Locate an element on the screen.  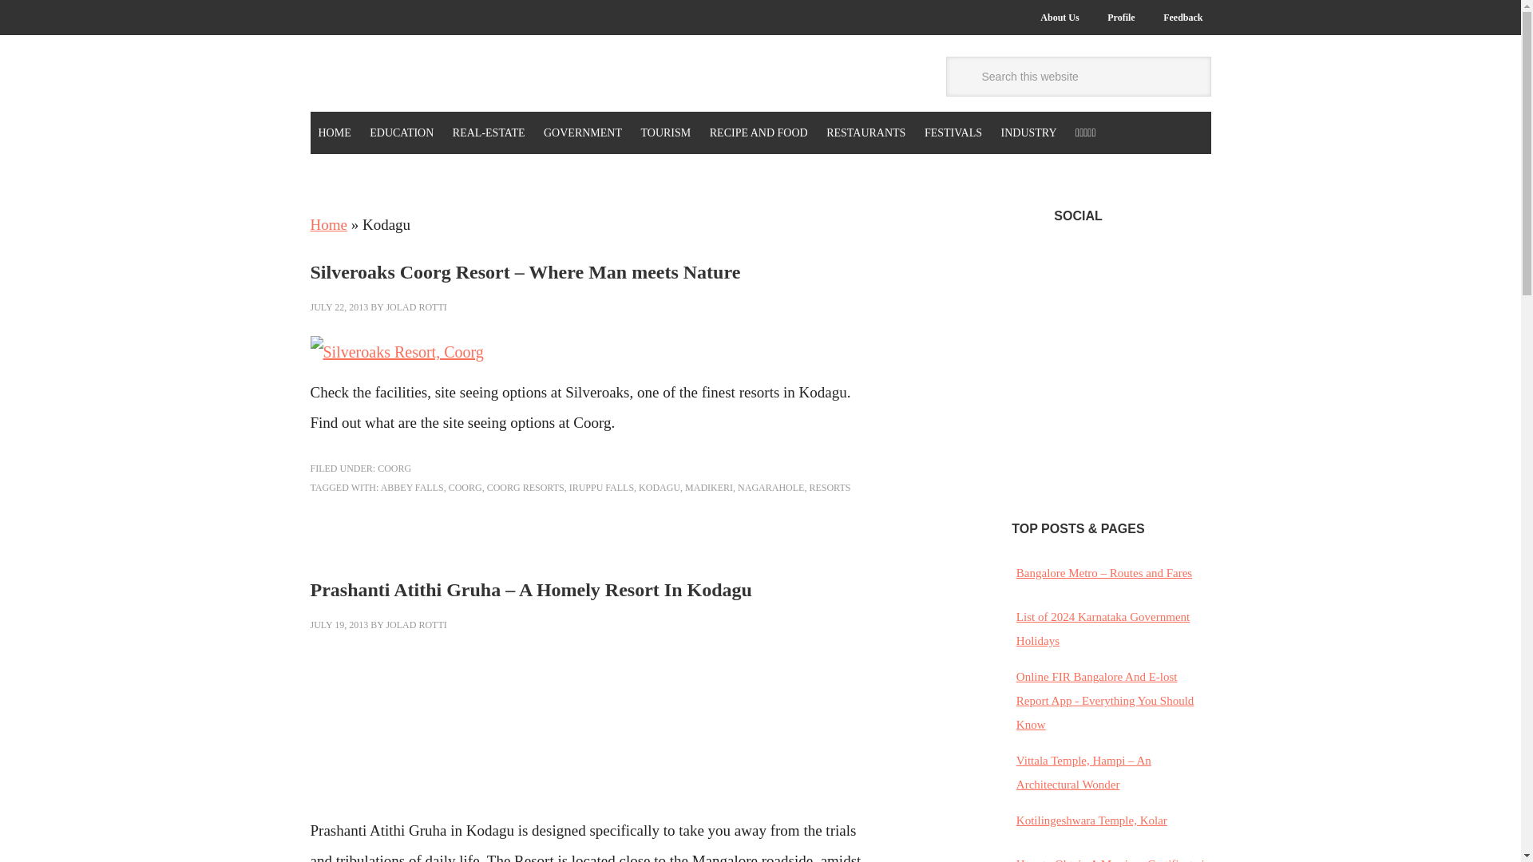
Home is located at coordinates (327, 224).